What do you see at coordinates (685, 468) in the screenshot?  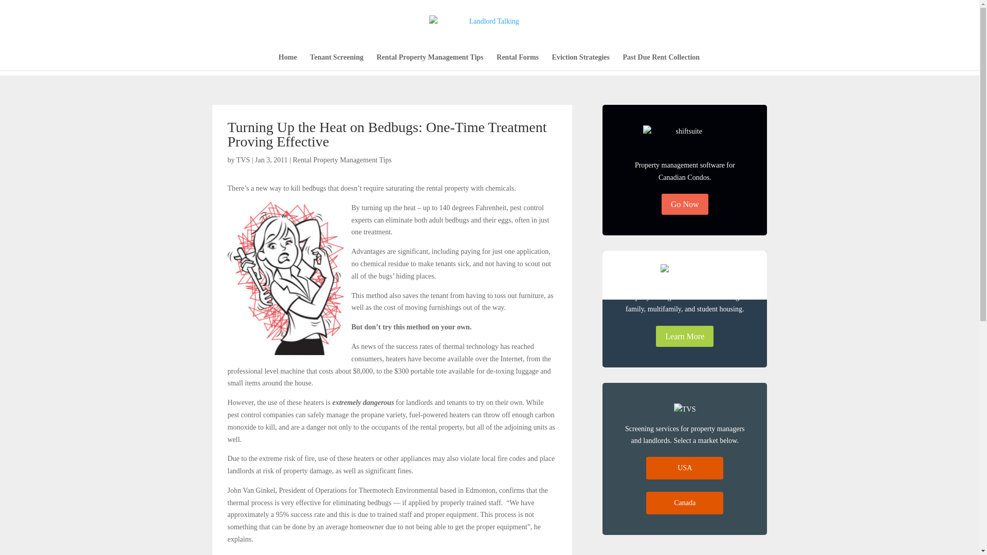 I see `Screening for USA ` at bounding box center [685, 468].